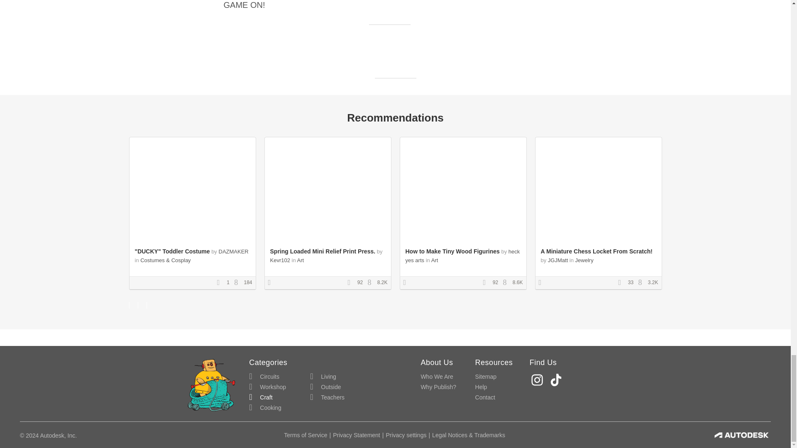 The image size is (797, 448). What do you see at coordinates (506, 283) in the screenshot?
I see `Views Count` at bounding box center [506, 283].